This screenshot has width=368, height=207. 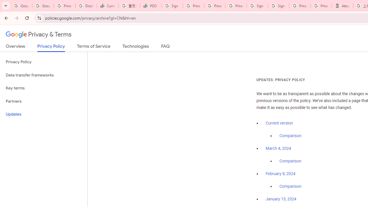 What do you see at coordinates (342, 6) in the screenshot?
I see `Atour Hotel - Google hotels` at bounding box center [342, 6].